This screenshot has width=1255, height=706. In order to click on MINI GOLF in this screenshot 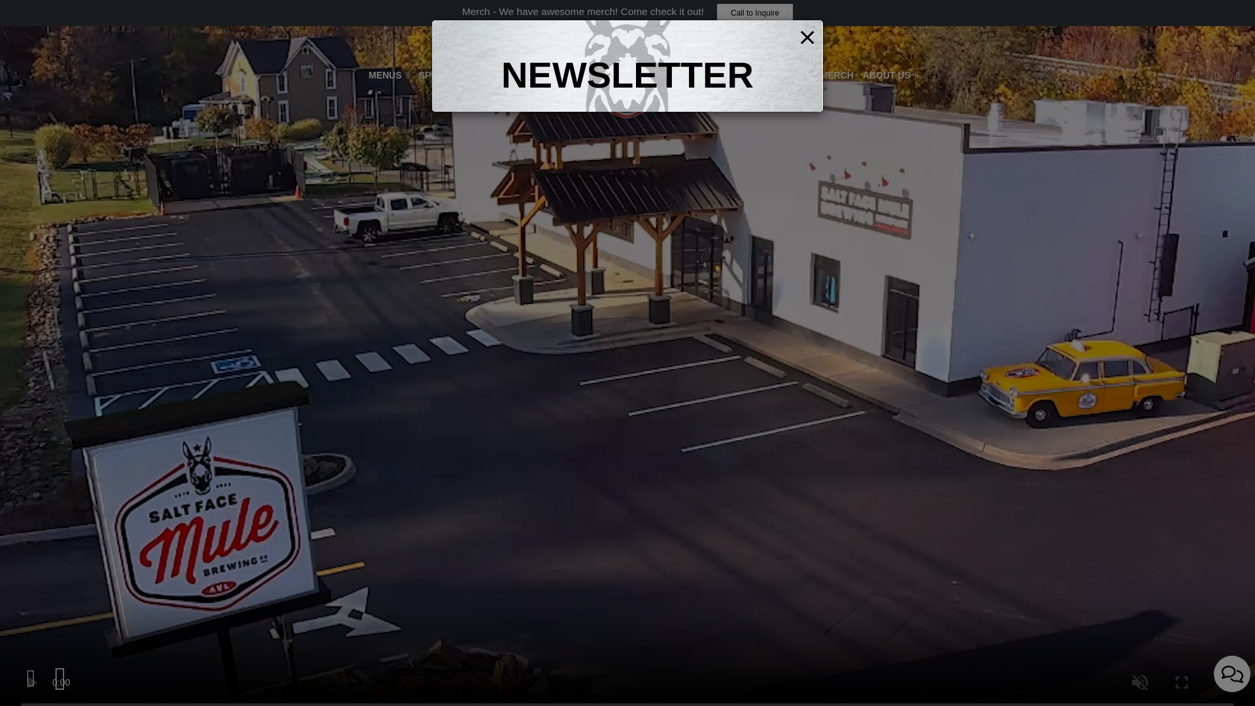, I will do `click(787, 75)`.